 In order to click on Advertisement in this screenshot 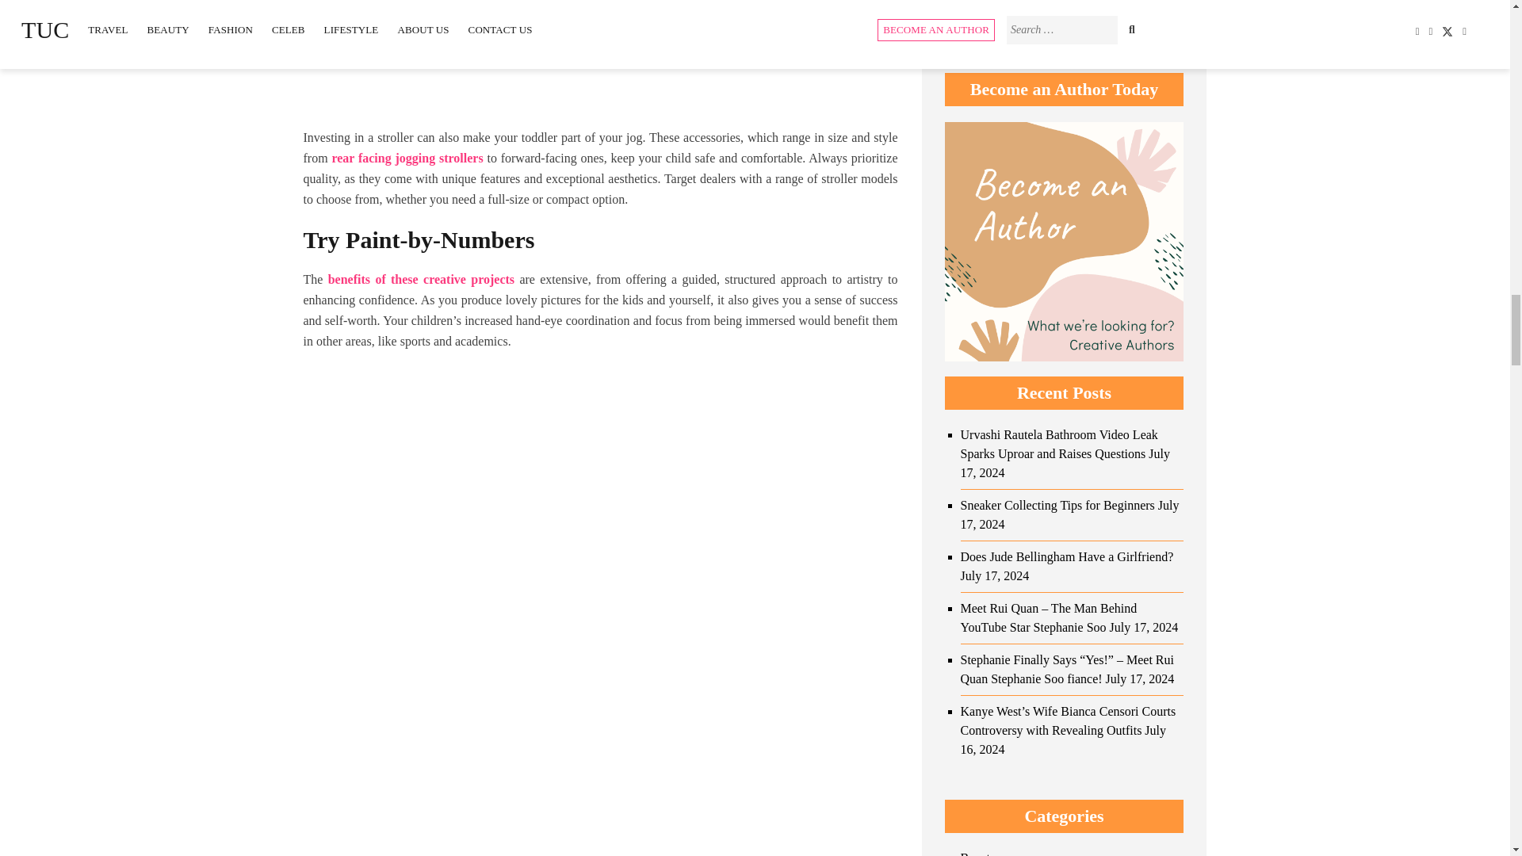, I will do `click(600, 63)`.